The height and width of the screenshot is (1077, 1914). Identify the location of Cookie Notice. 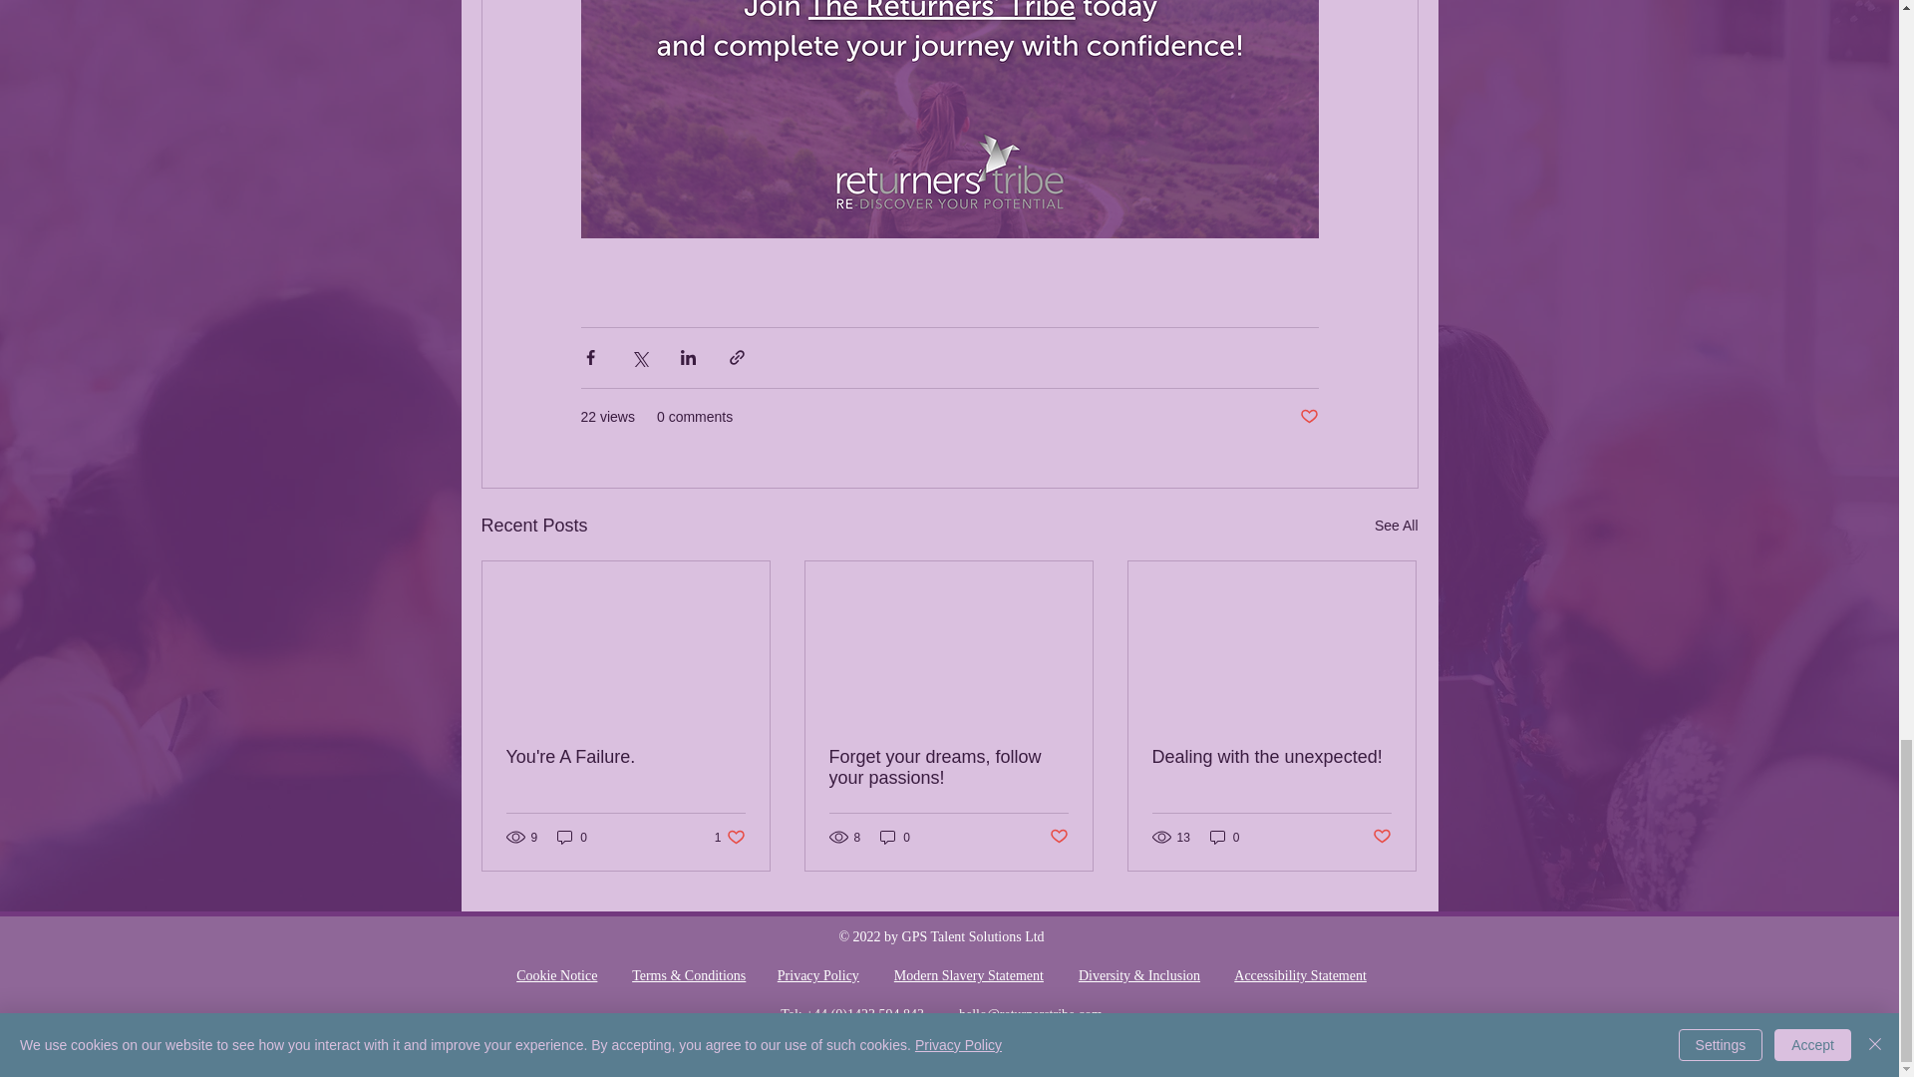
(1382, 837).